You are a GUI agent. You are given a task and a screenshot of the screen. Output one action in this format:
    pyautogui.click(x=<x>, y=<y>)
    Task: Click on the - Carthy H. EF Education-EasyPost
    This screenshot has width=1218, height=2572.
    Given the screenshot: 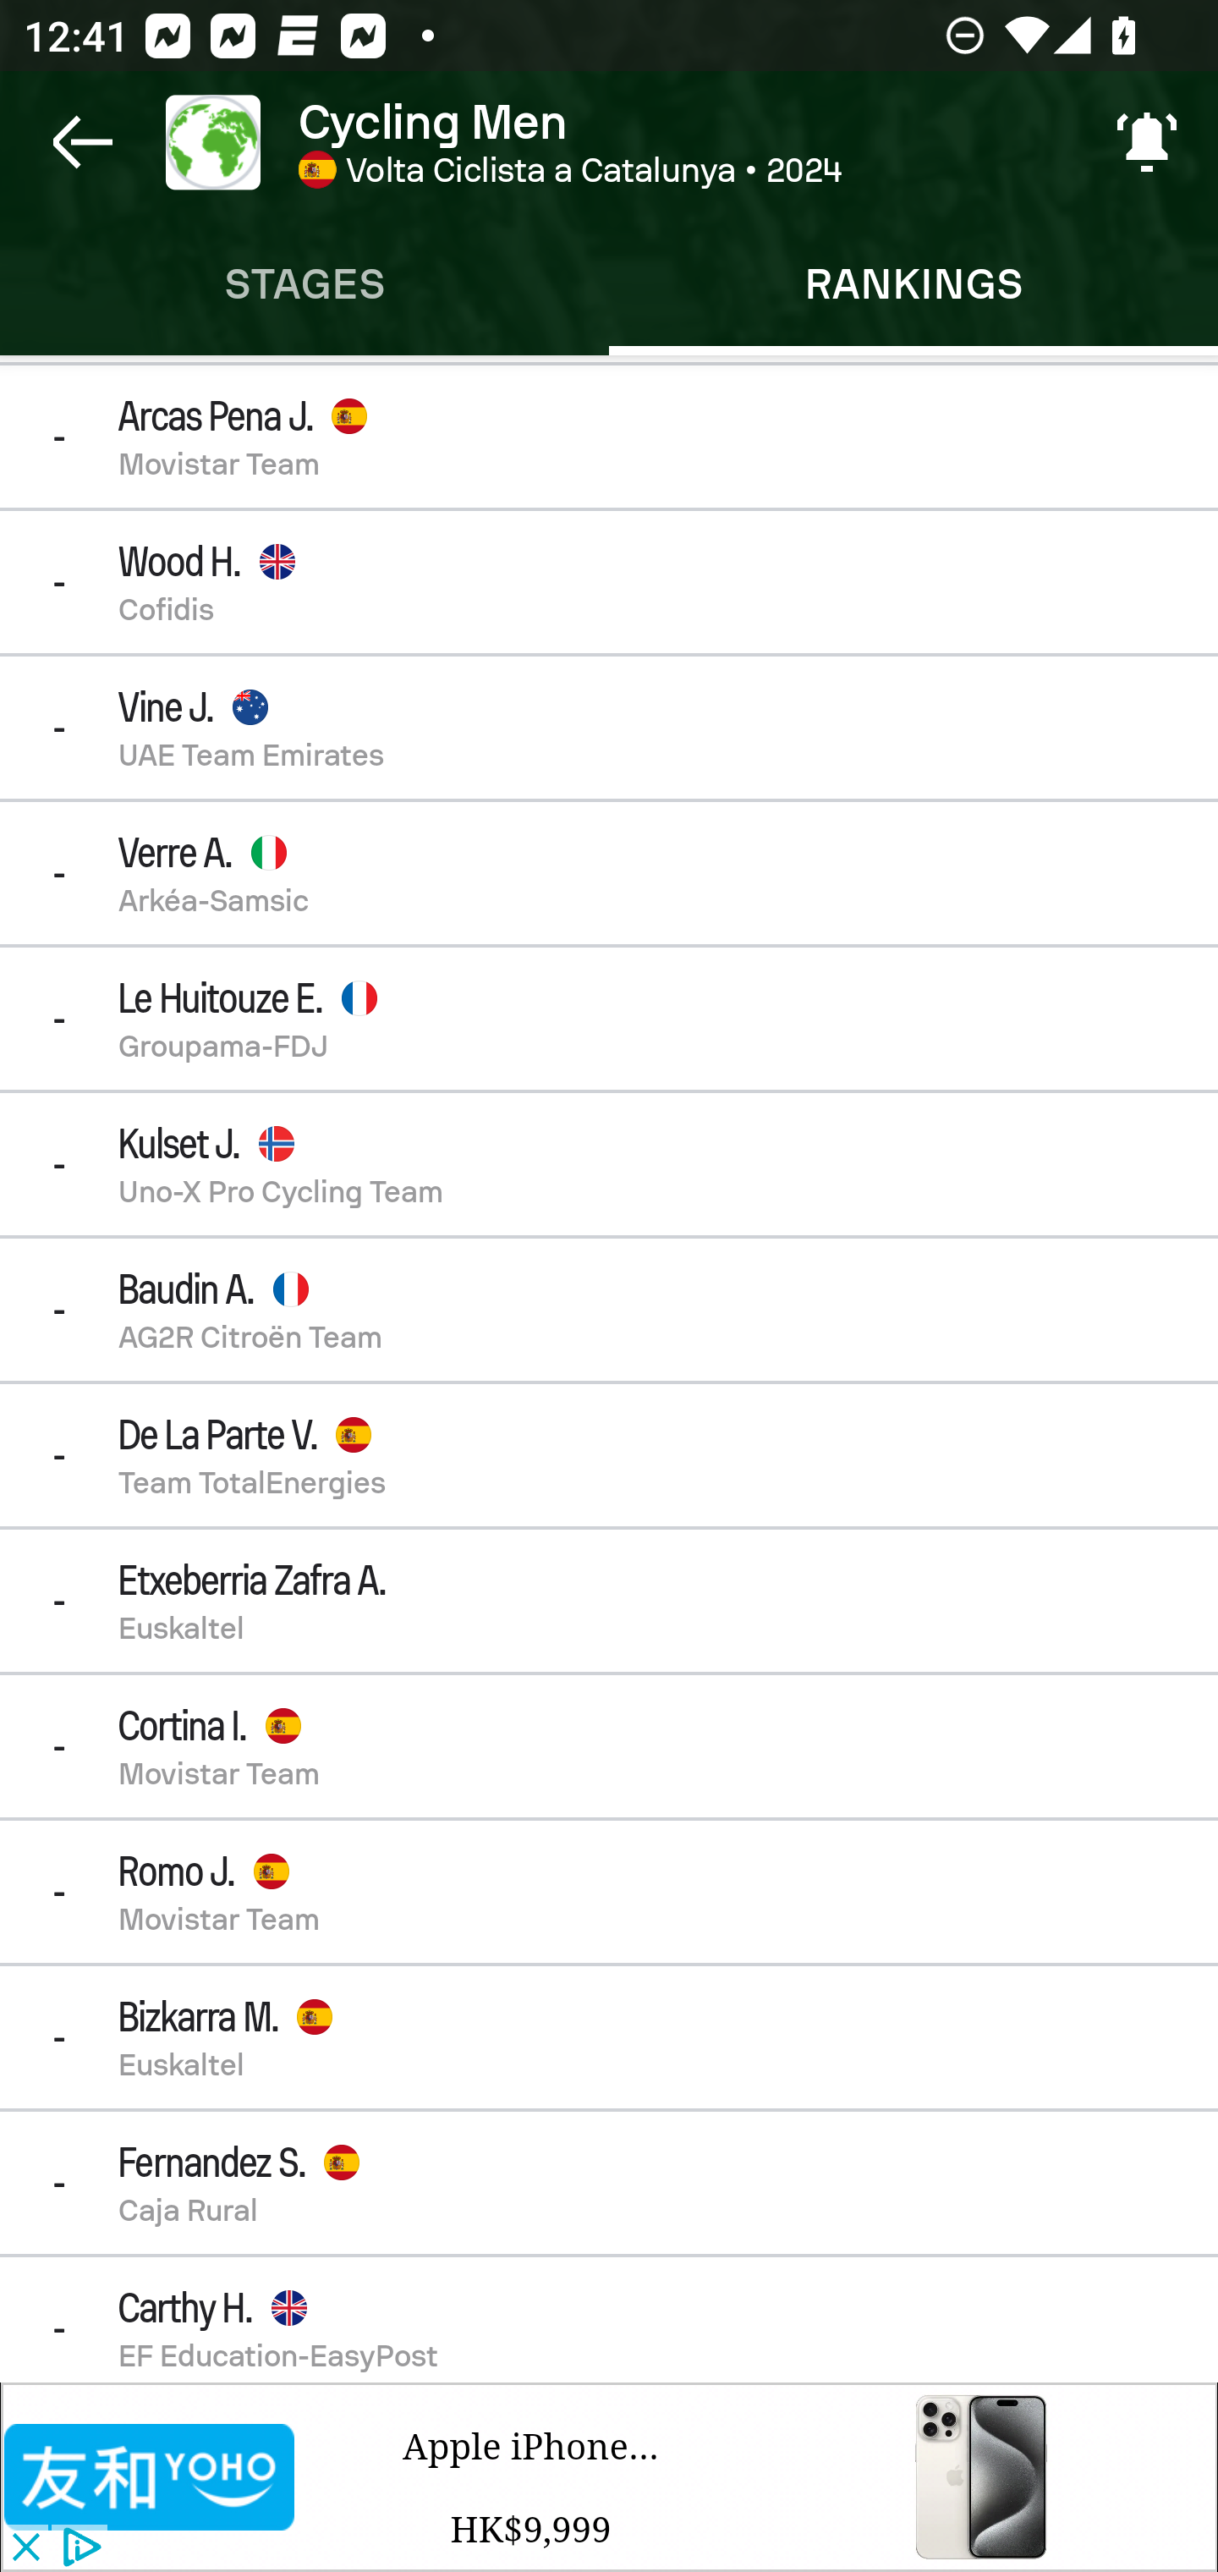 What is the action you would take?
    pyautogui.click(x=609, y=2320)
    